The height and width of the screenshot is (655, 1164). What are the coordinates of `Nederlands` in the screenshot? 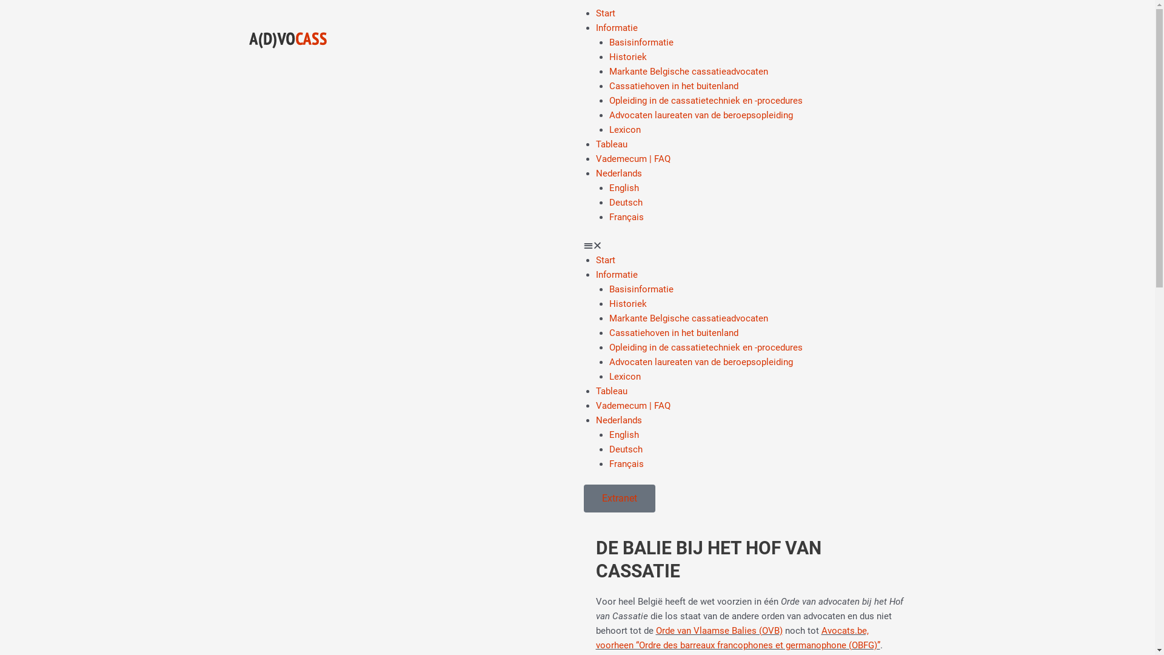 It's located at (872, 420).